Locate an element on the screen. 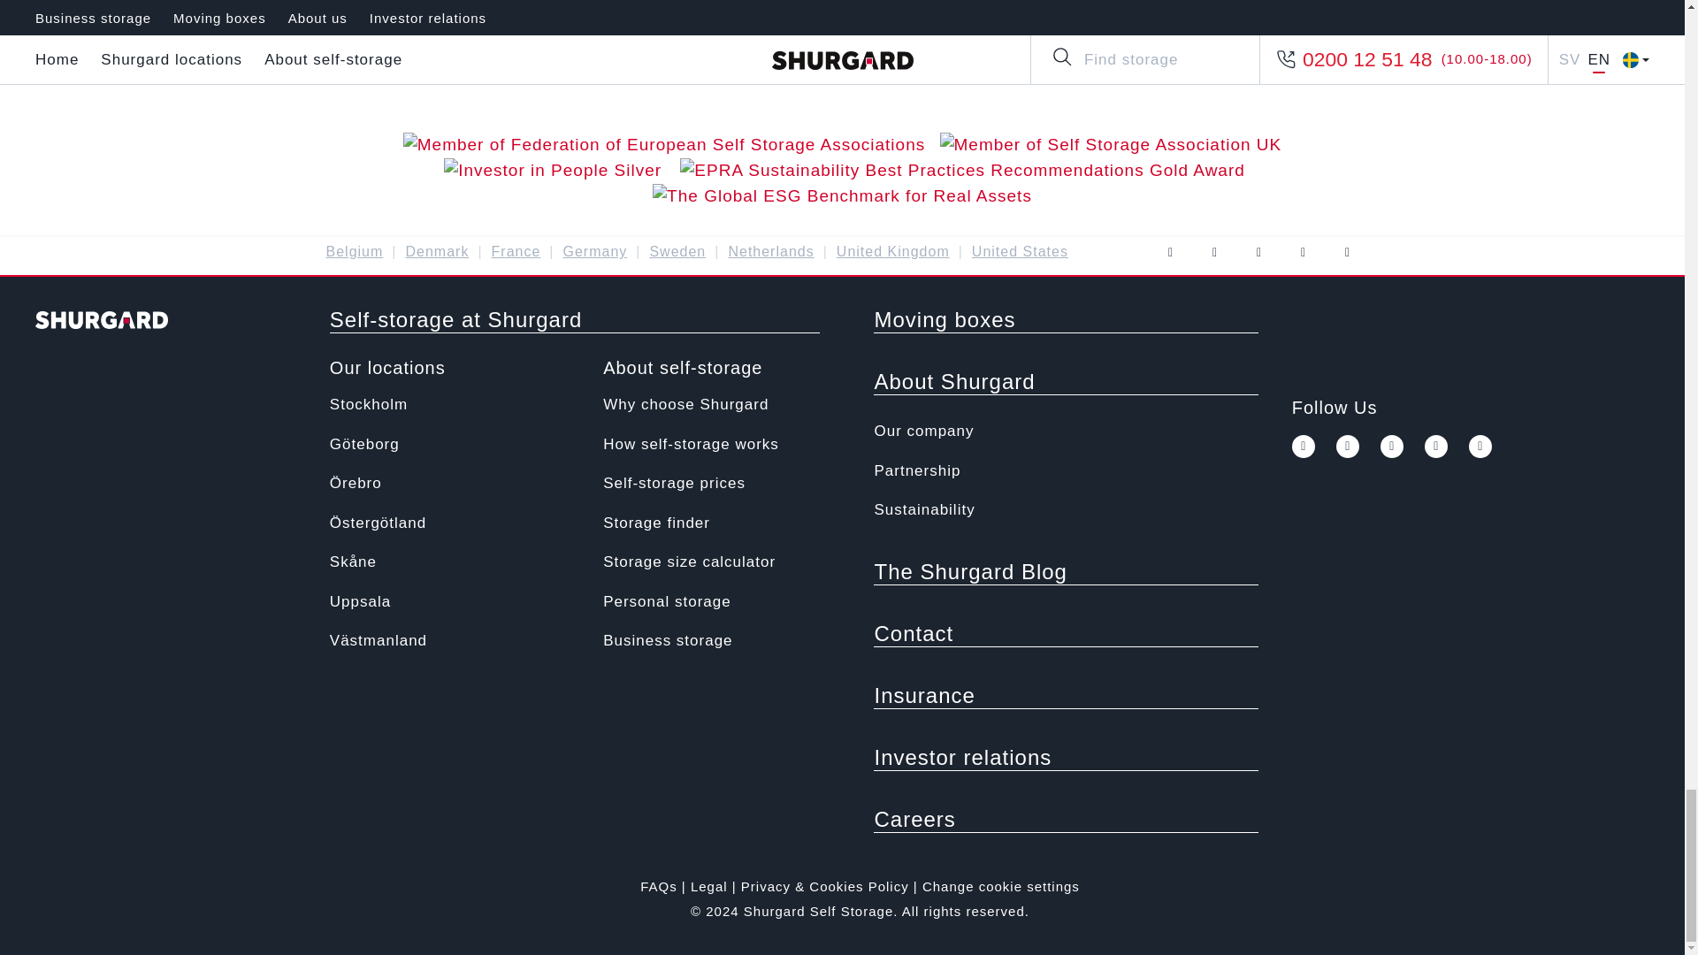 The image size is (1698, 955). linkedin is located at coordinates (1480, 447).